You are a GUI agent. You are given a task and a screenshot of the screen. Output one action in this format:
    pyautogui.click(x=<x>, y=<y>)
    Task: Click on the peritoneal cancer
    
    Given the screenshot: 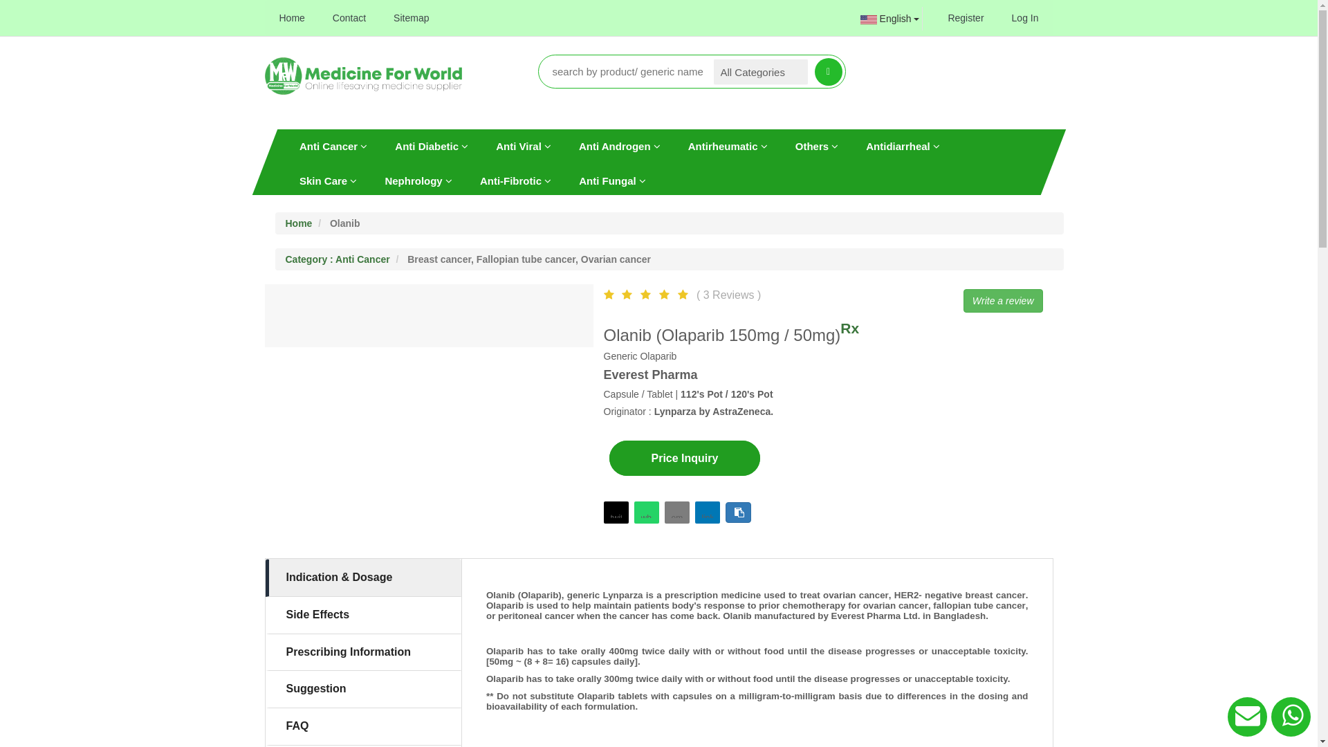 What is the action you would take?
    pyautogui.click(x=536, y=616)
    